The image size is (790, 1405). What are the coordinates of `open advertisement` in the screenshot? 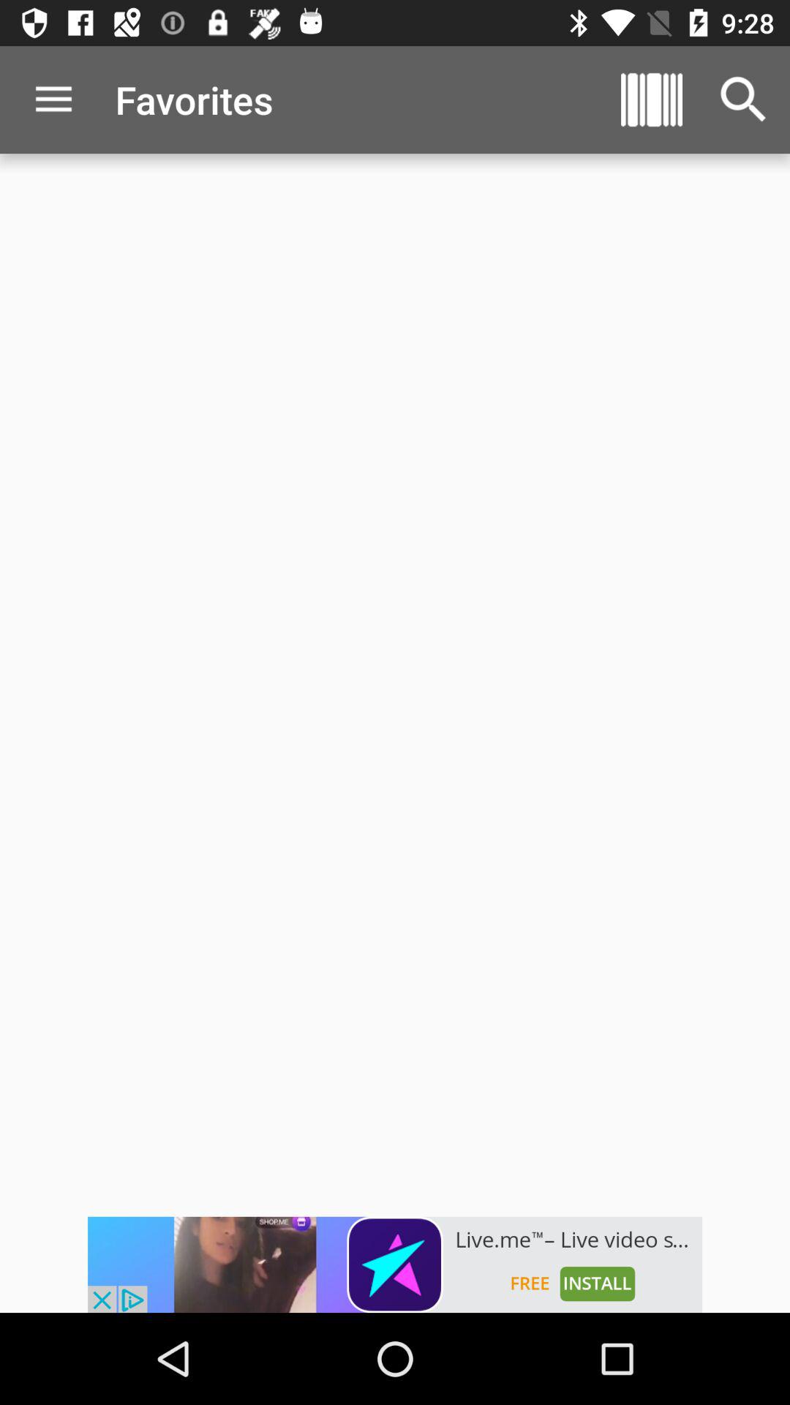 It's located at (395, 1264).